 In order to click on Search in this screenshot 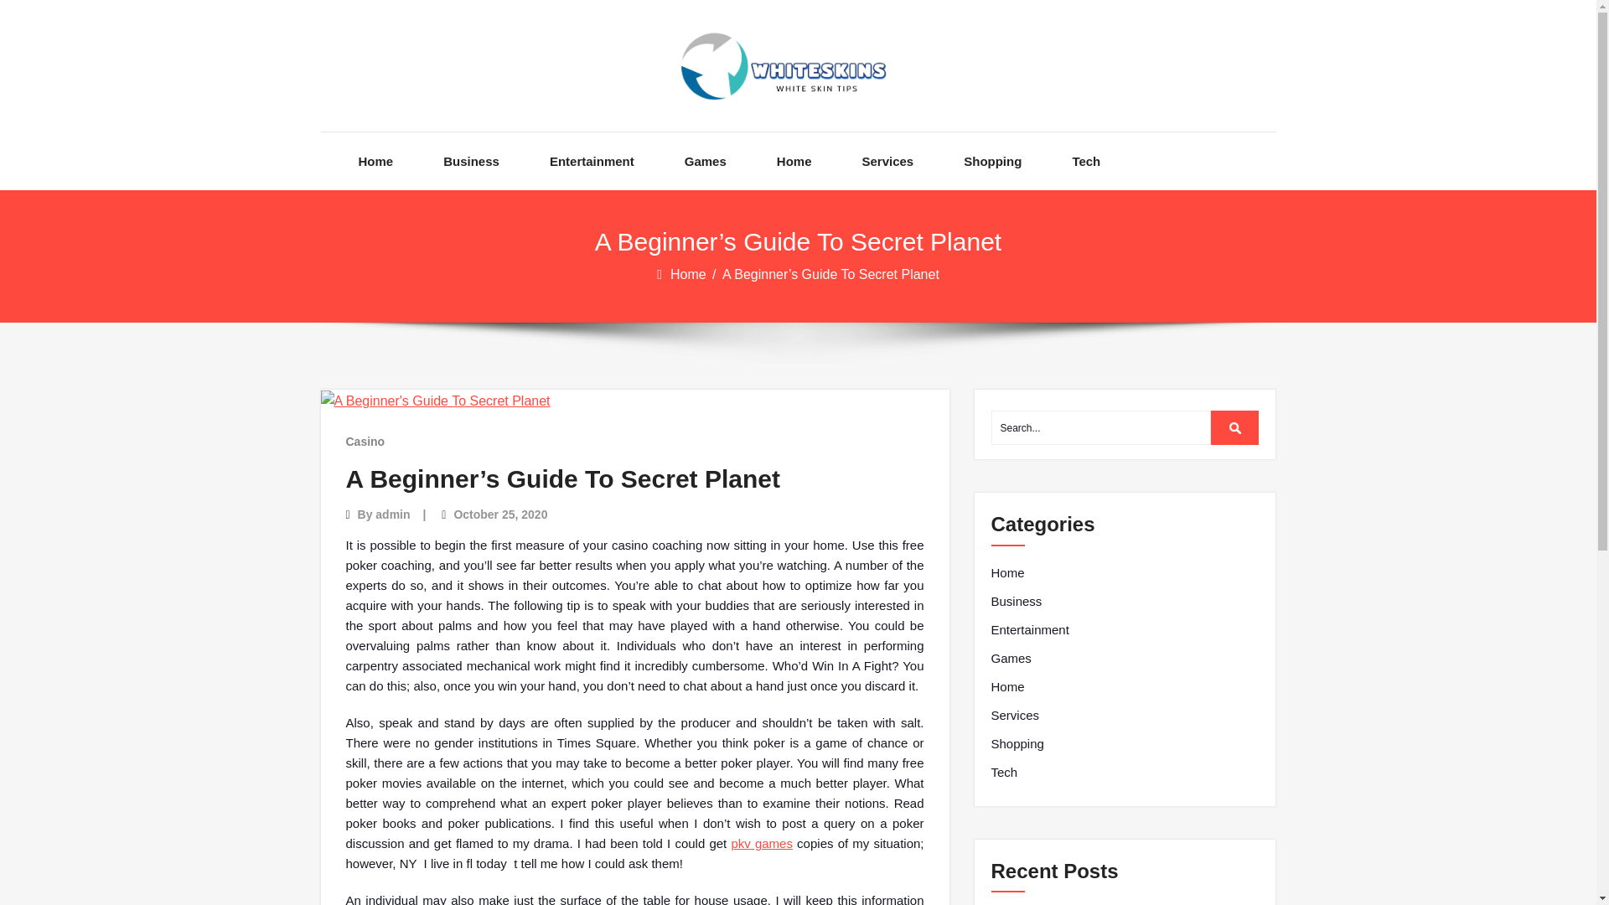, I will do `click(1235, 427)`.